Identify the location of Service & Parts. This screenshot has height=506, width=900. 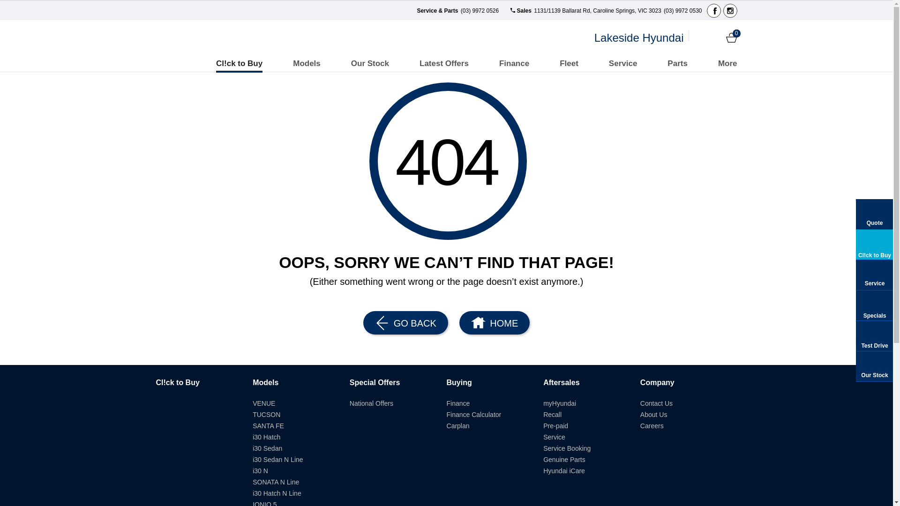
(437, 11).